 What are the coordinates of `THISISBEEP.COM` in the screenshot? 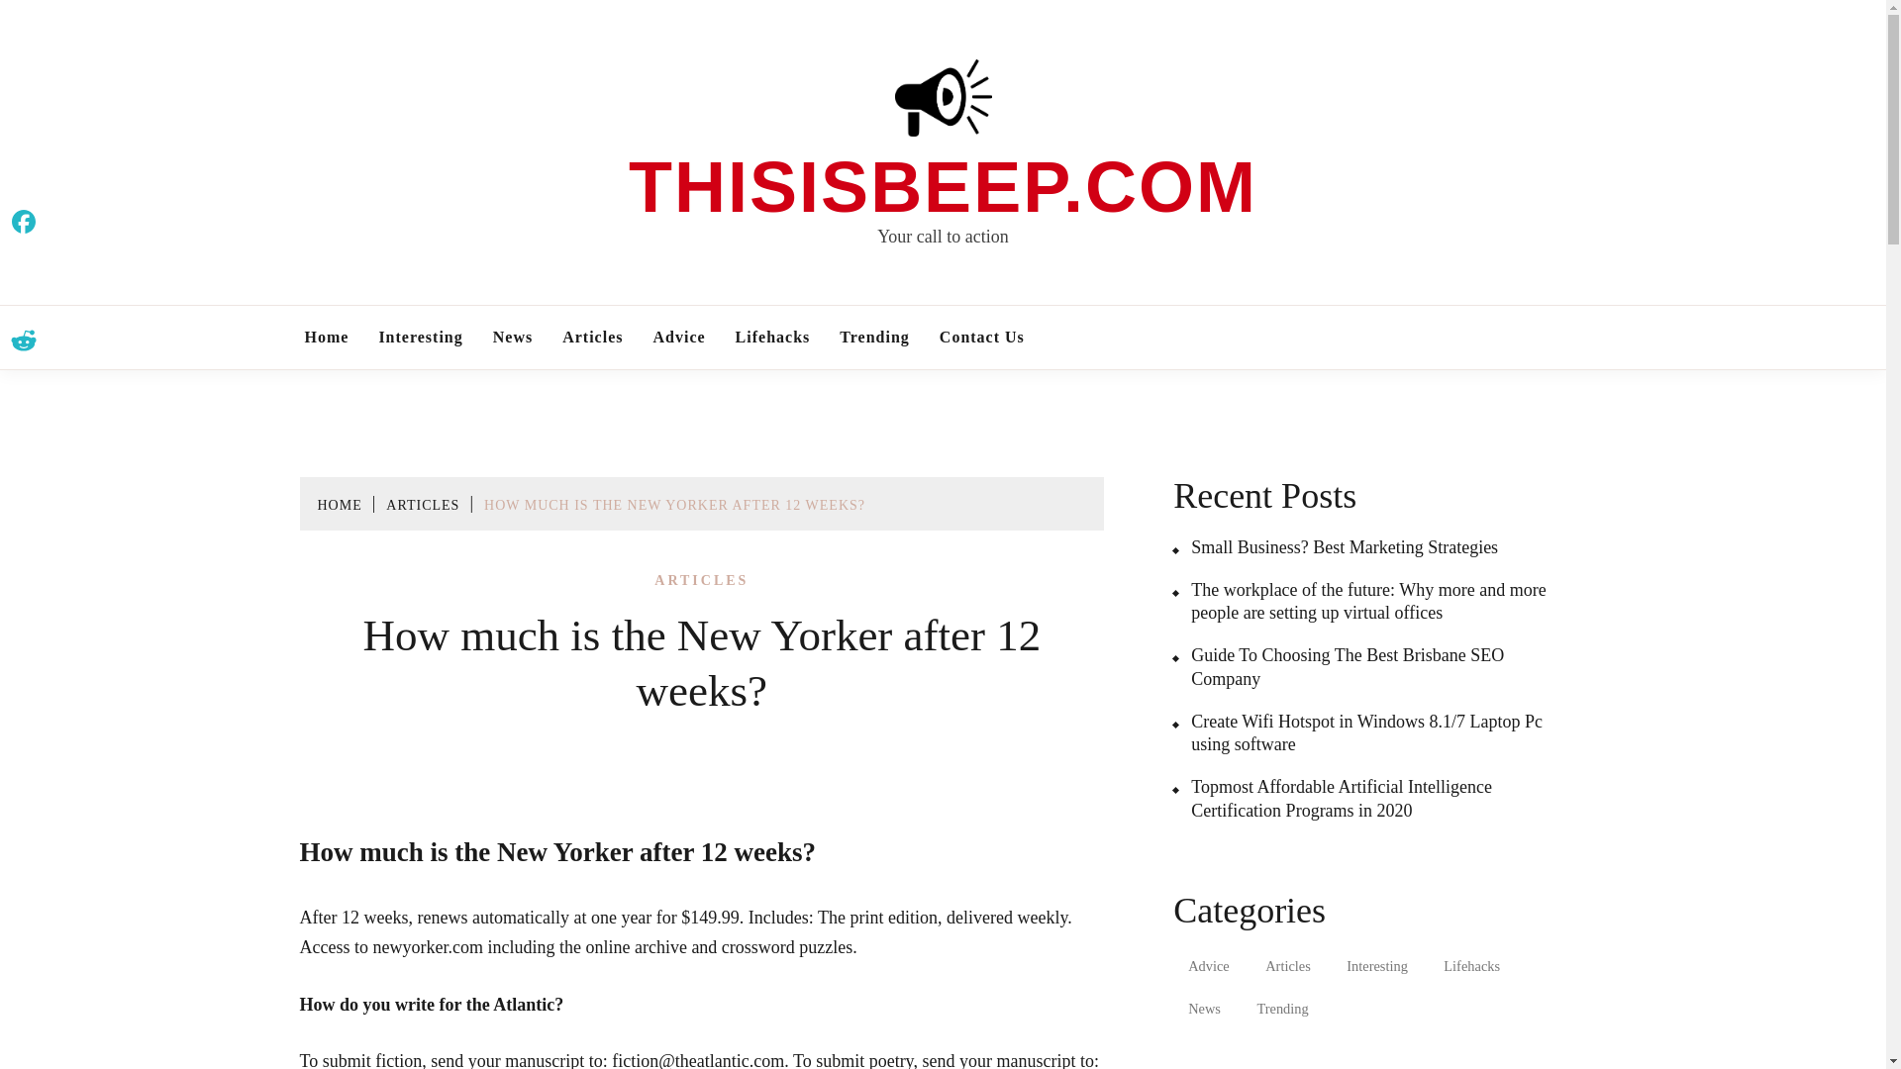 It's located at (943, 186).